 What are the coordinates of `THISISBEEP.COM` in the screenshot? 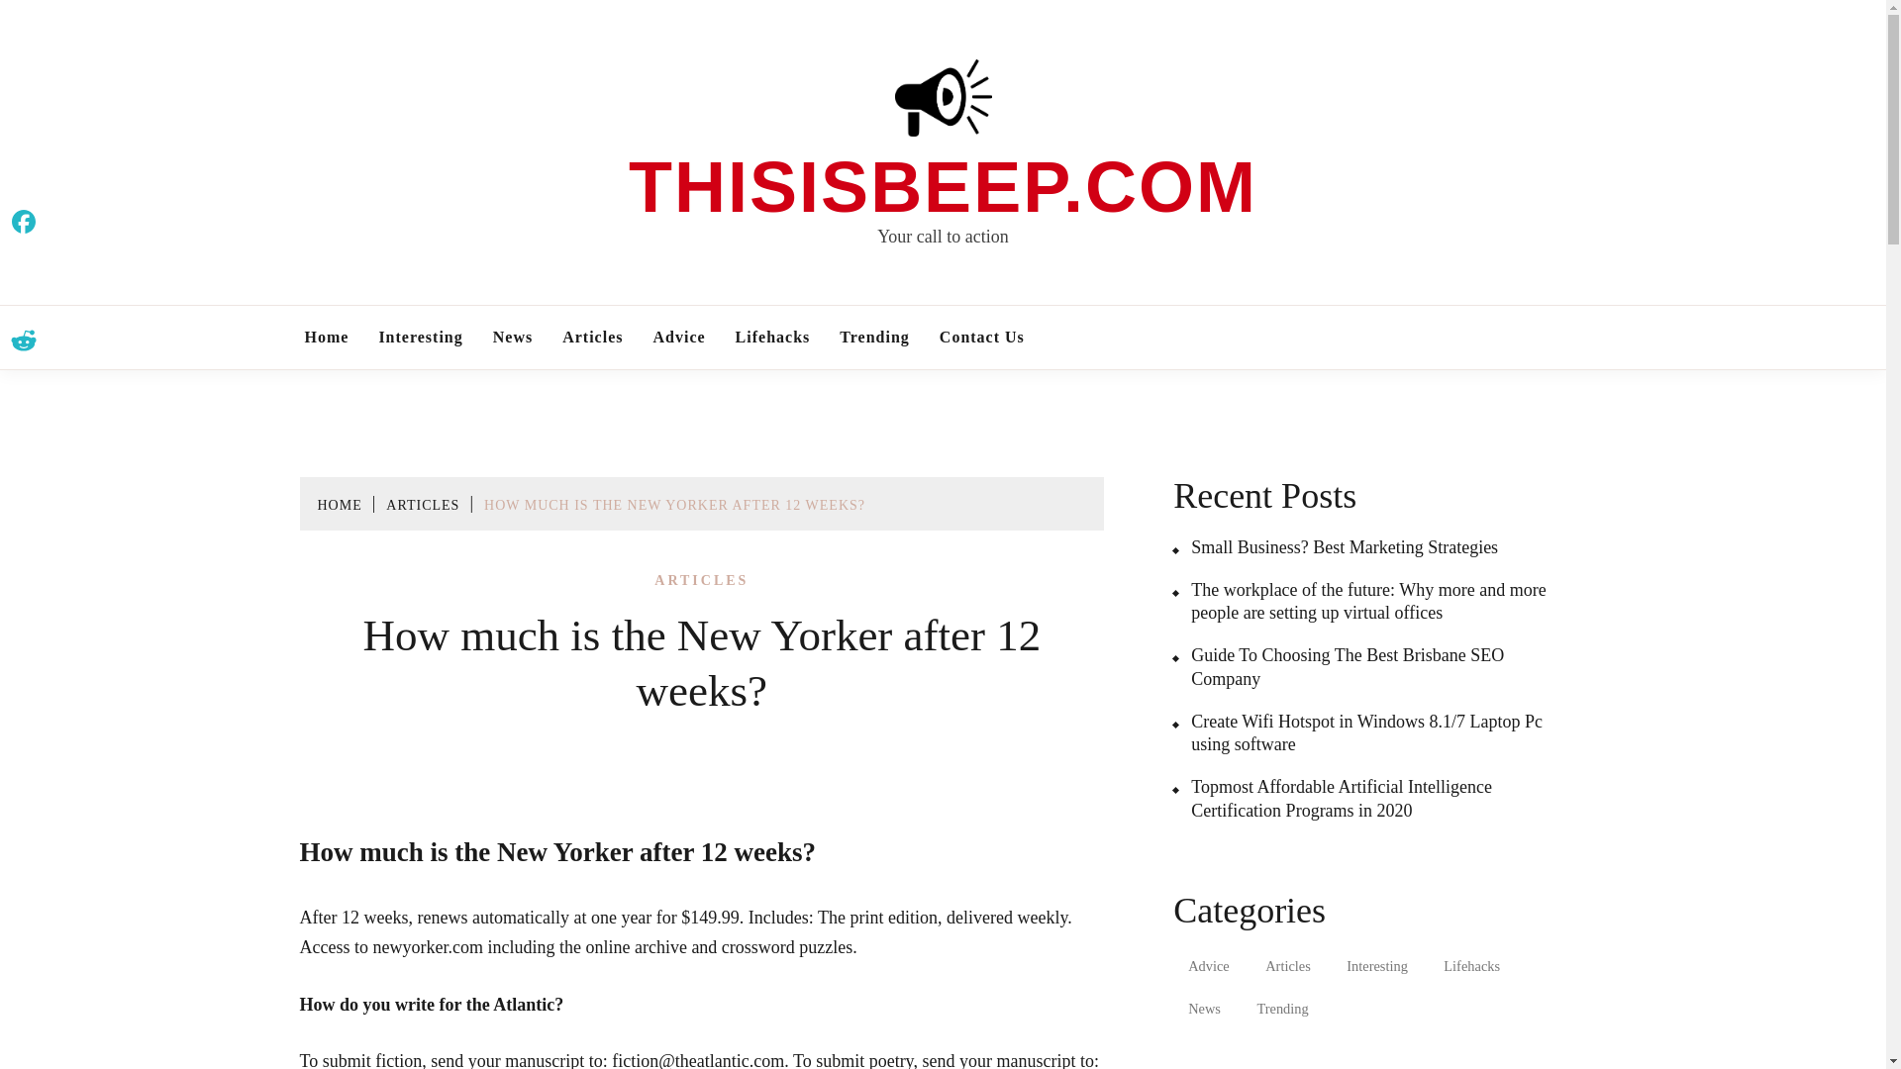 It's located at (943, 186).